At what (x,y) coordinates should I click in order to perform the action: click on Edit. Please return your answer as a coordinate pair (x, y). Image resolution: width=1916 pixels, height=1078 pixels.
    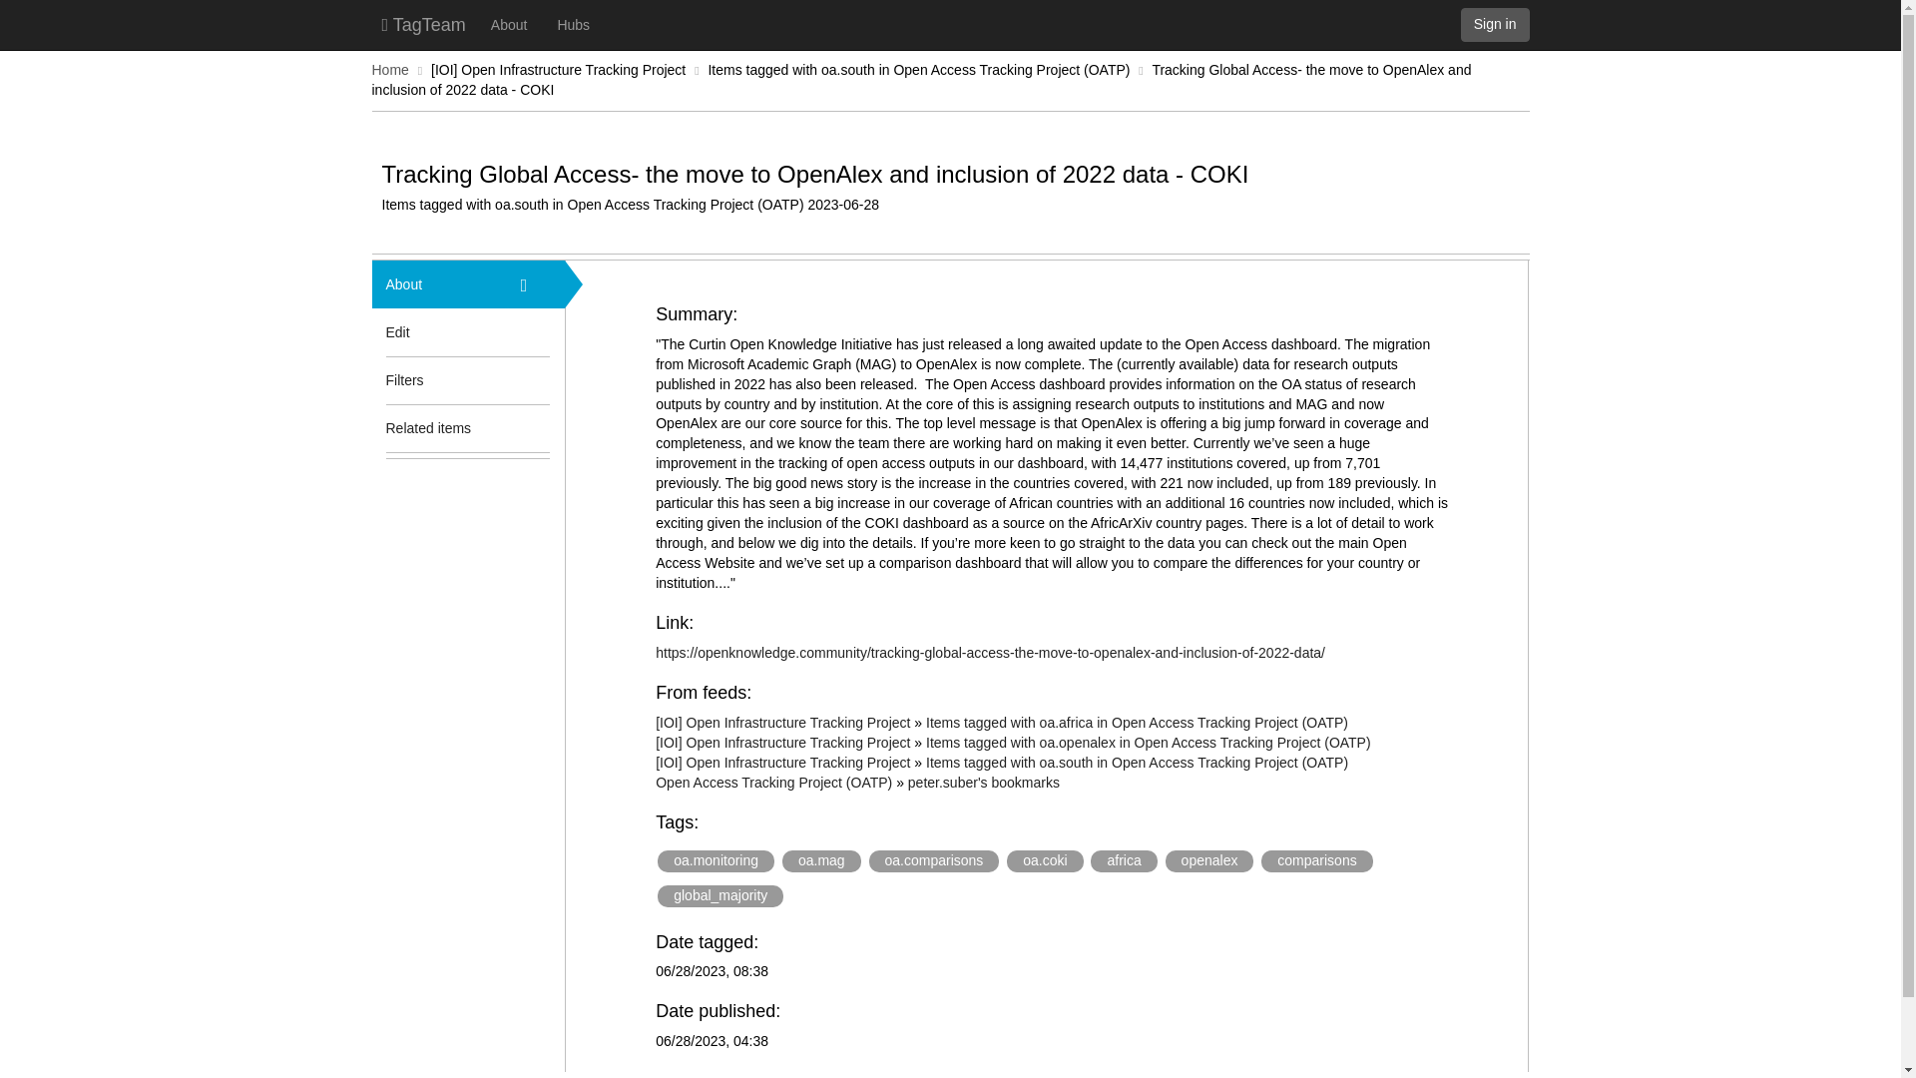
    Looking at the image, I should click on (397, 331).